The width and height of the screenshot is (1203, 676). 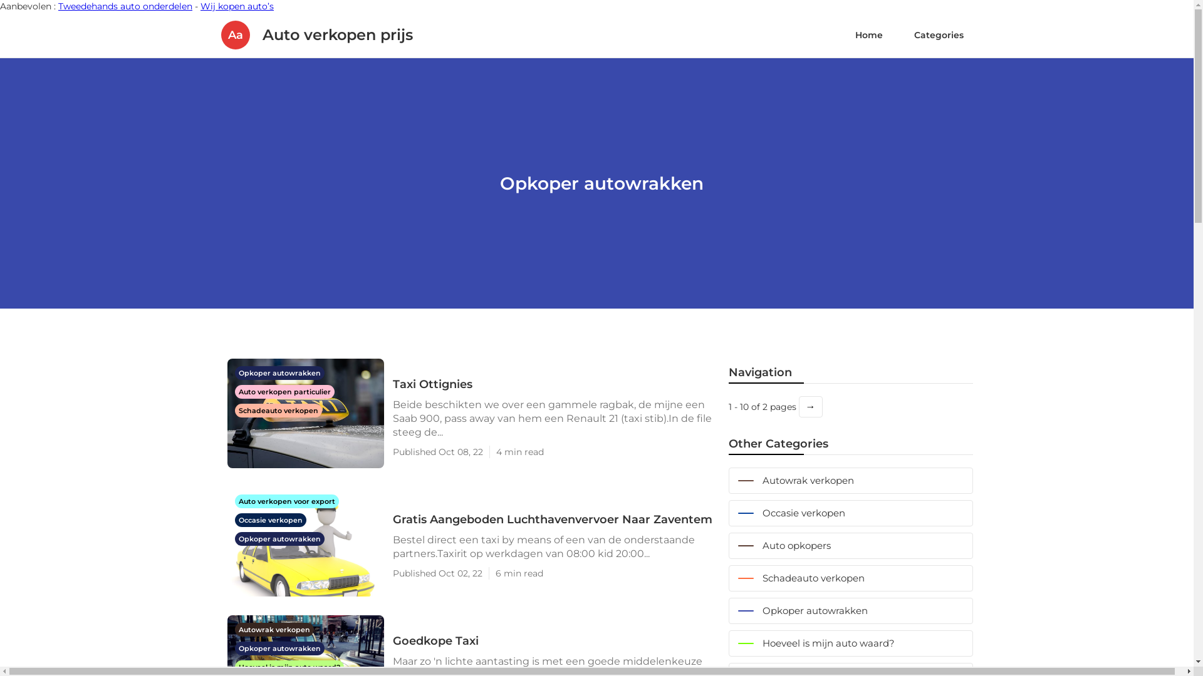 I want to click on Autowrak verkopen, so click(x=274, y=629).